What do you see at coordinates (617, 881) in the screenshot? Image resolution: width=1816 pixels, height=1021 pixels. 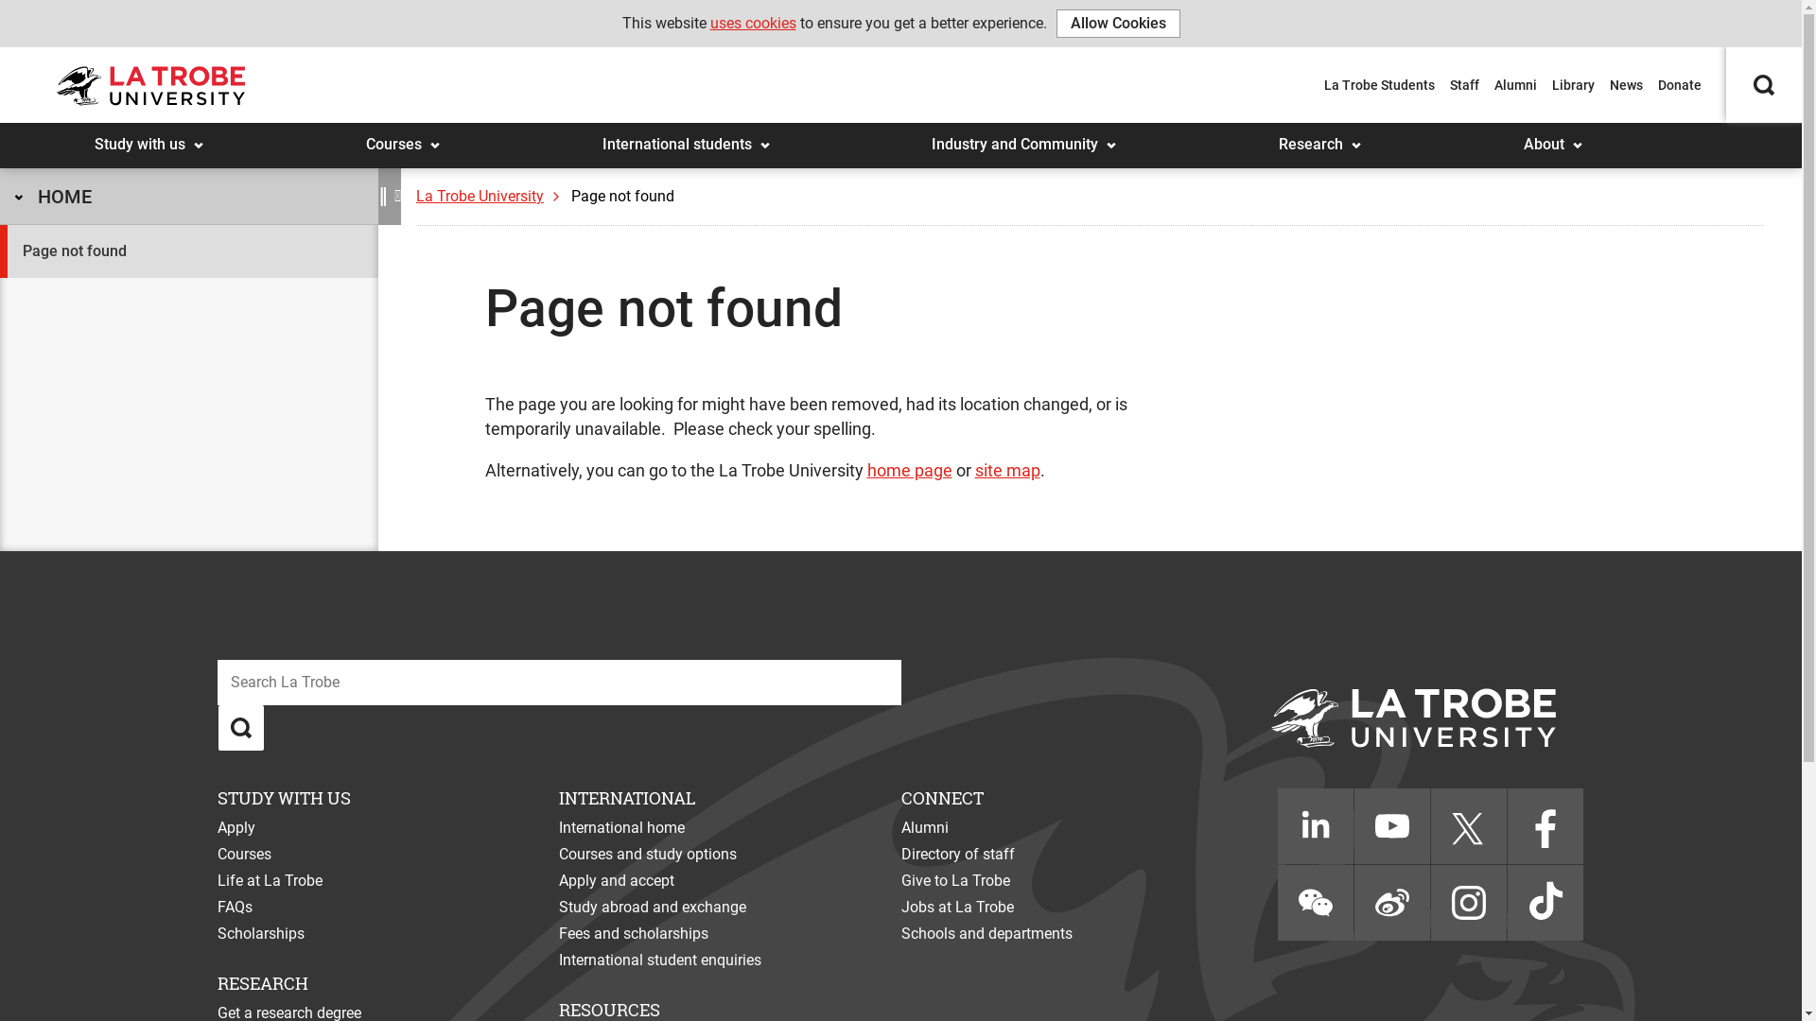 I see `Apply and accept` at bounding box center [617, 881].